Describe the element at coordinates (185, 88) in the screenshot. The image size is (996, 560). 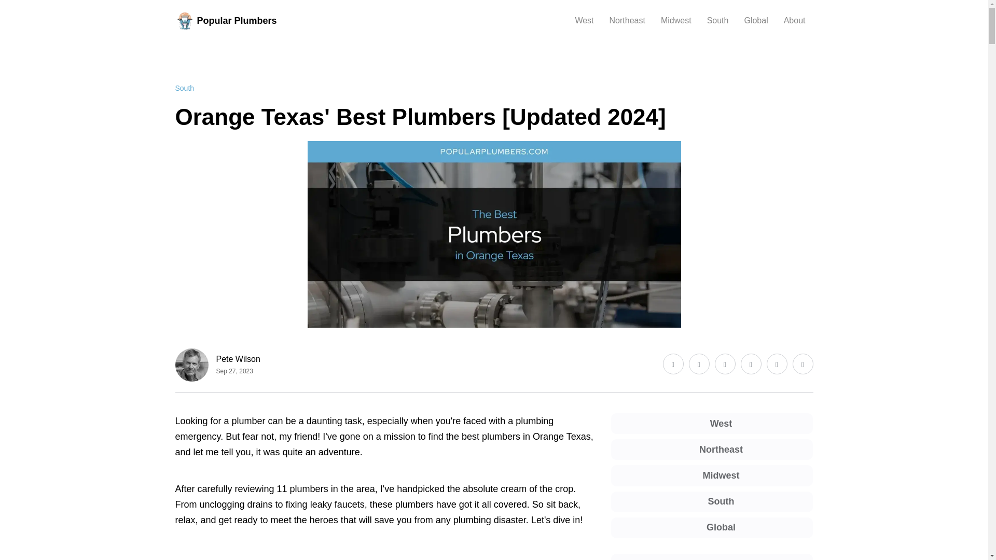
I see `South` at that location.